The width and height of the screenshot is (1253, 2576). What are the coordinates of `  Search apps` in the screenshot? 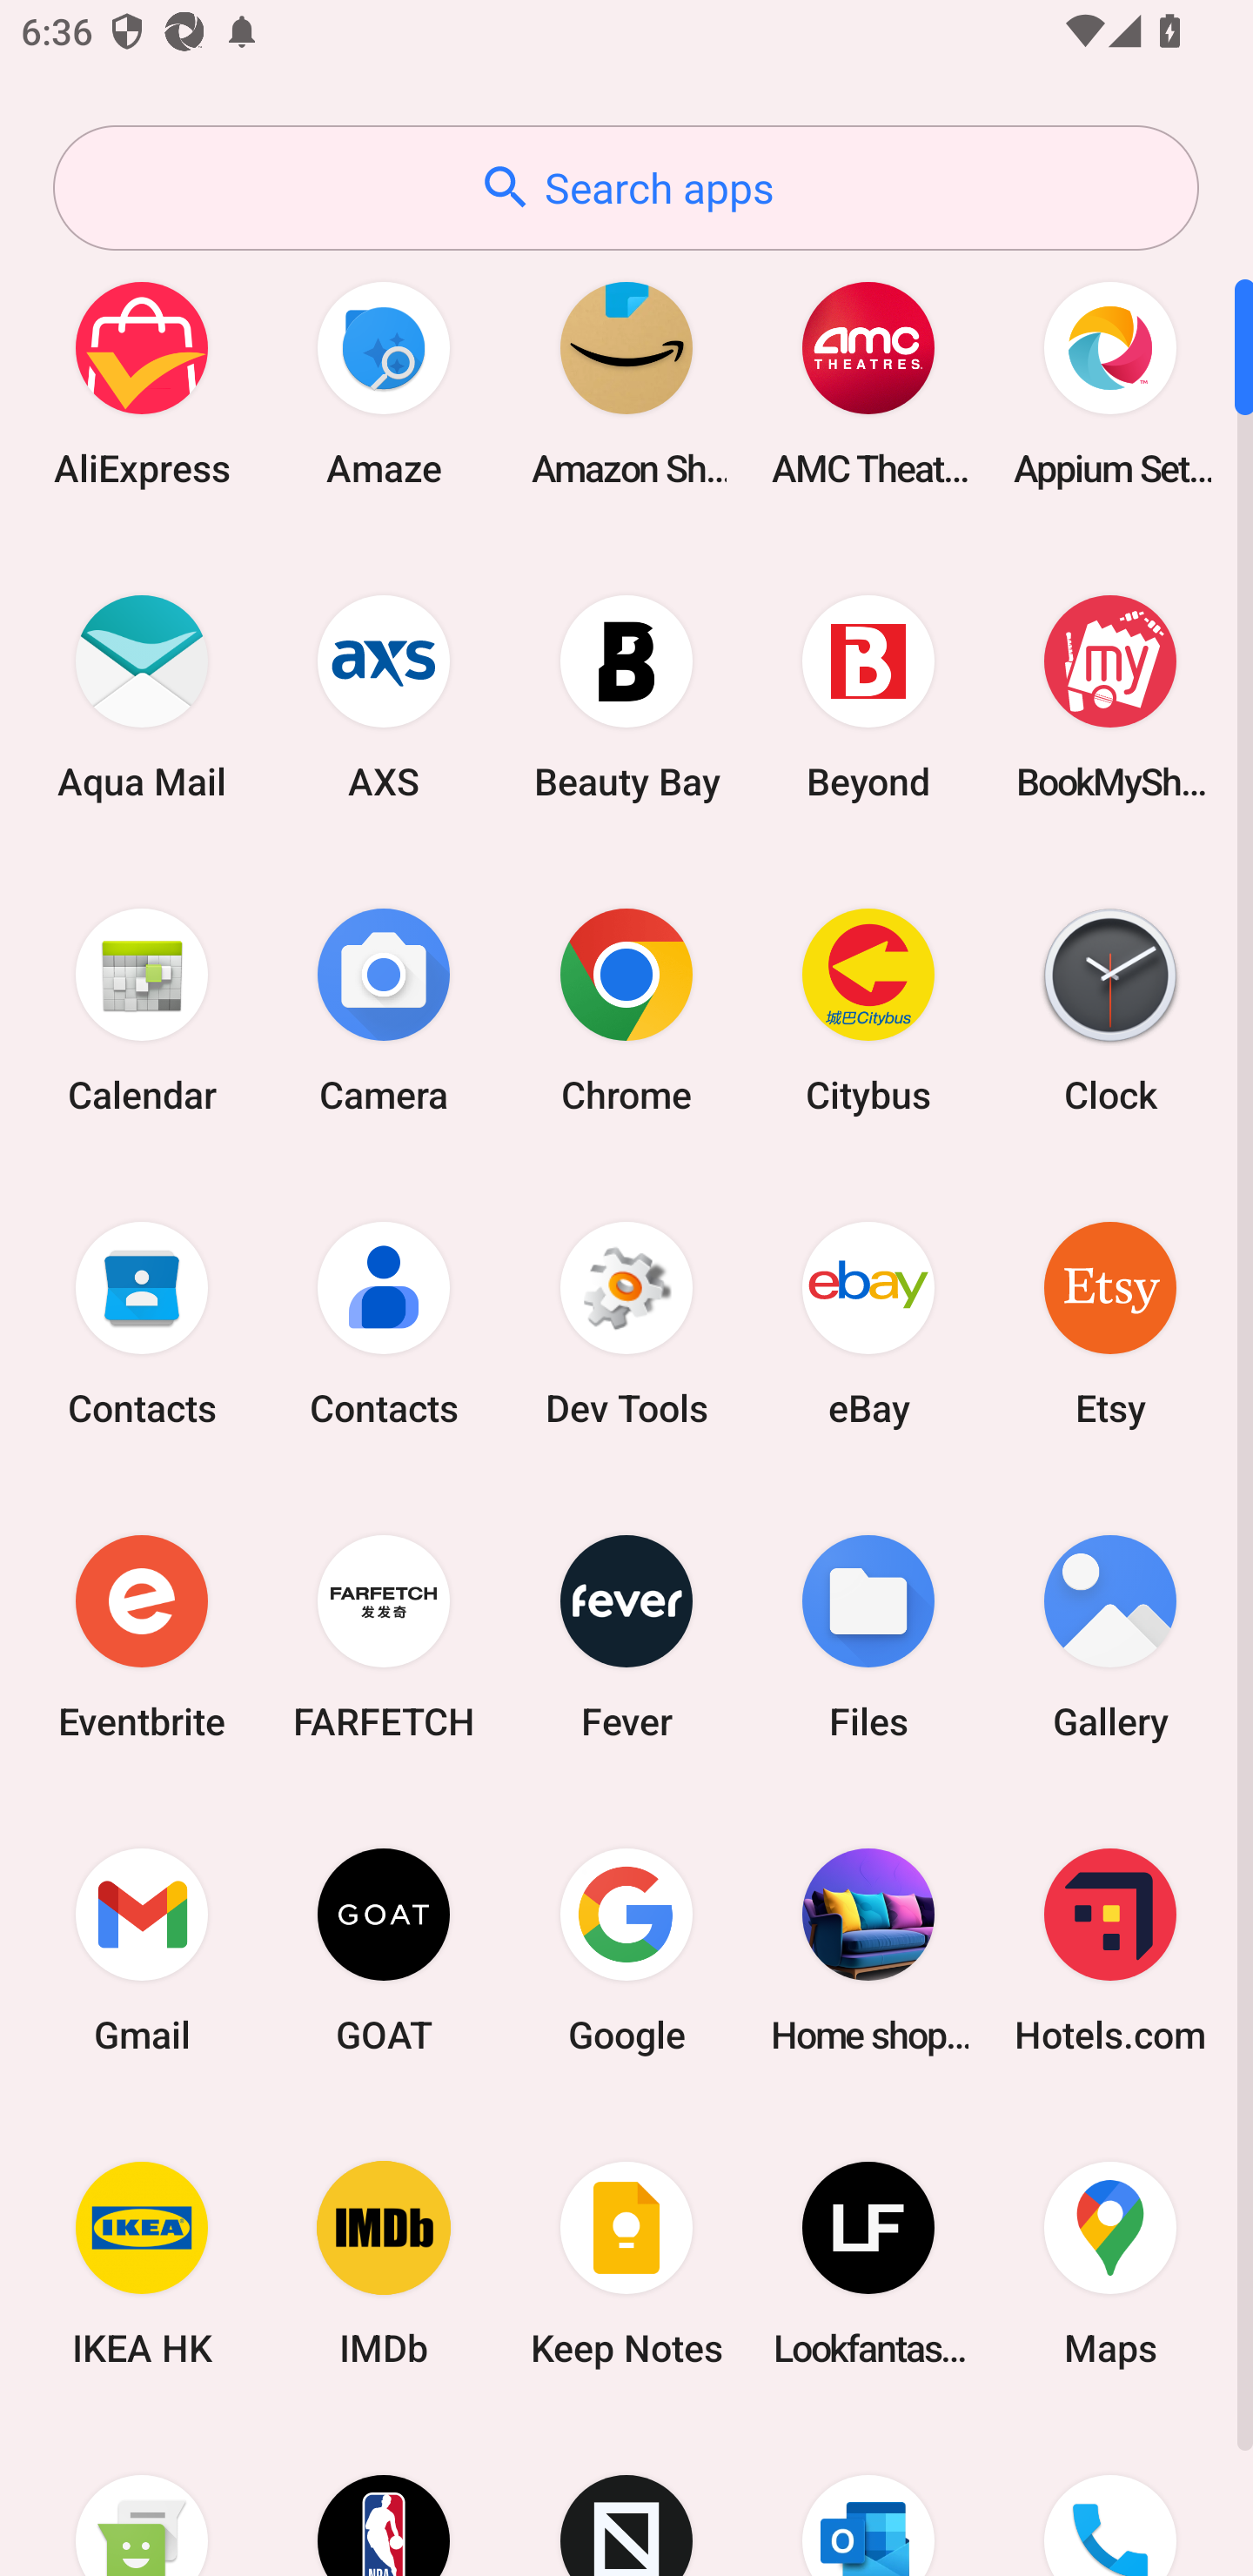 It's located at (626, 188).